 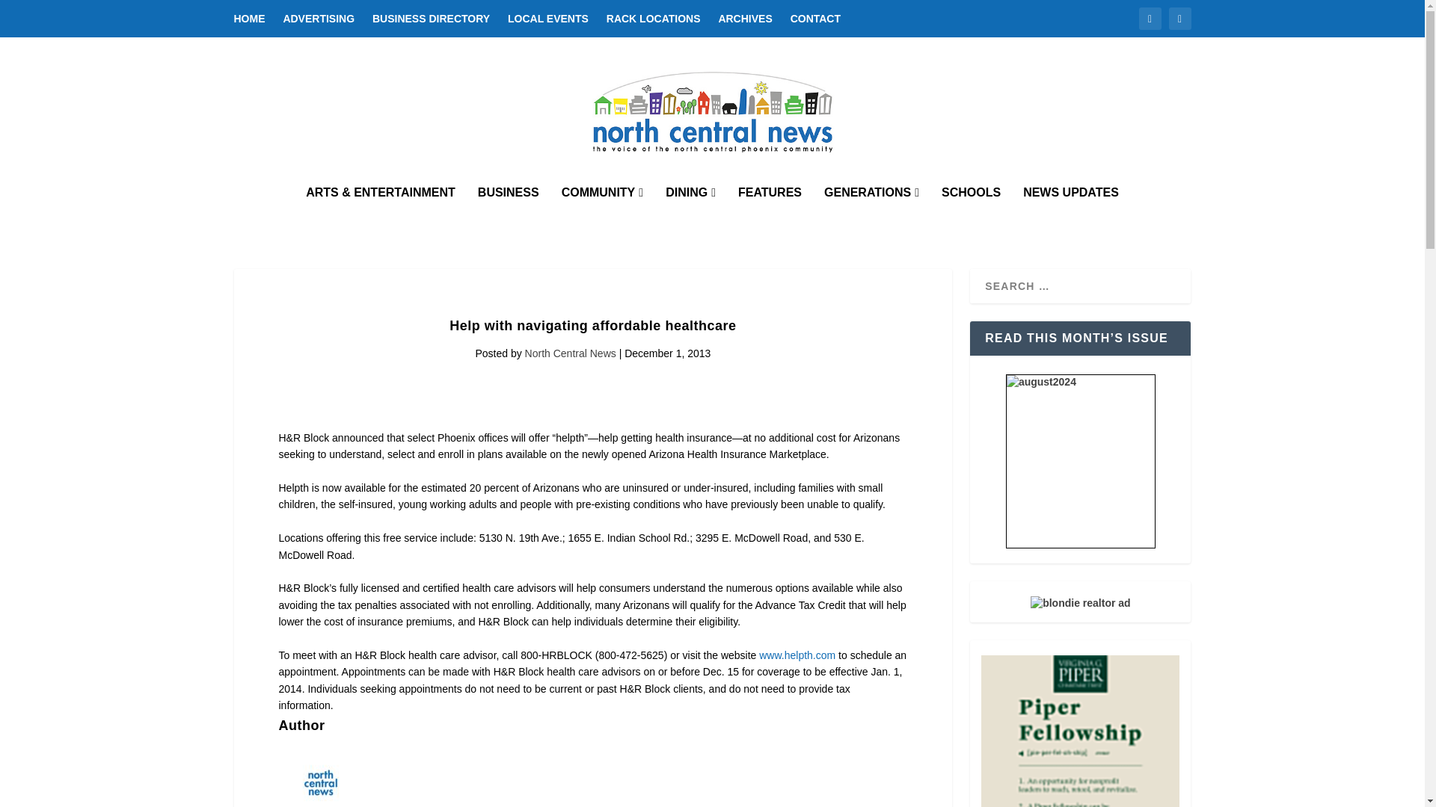 What do you see at coordinates (602, 212) in the screenshot?
I see `COMMUNITY` at bounding box center [602, 212].